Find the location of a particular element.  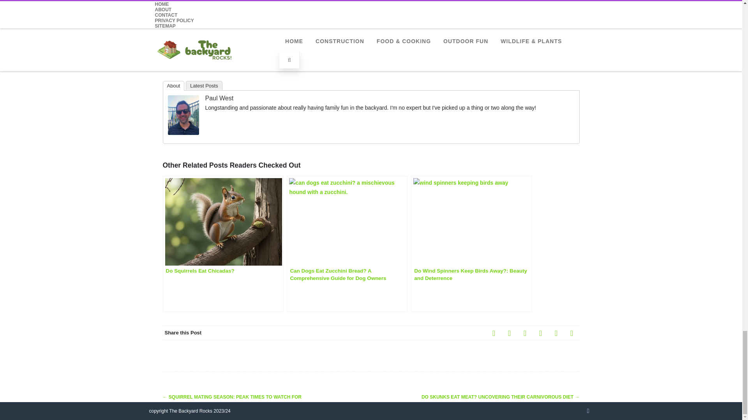

Paul West is located at coordinates (219, 98).